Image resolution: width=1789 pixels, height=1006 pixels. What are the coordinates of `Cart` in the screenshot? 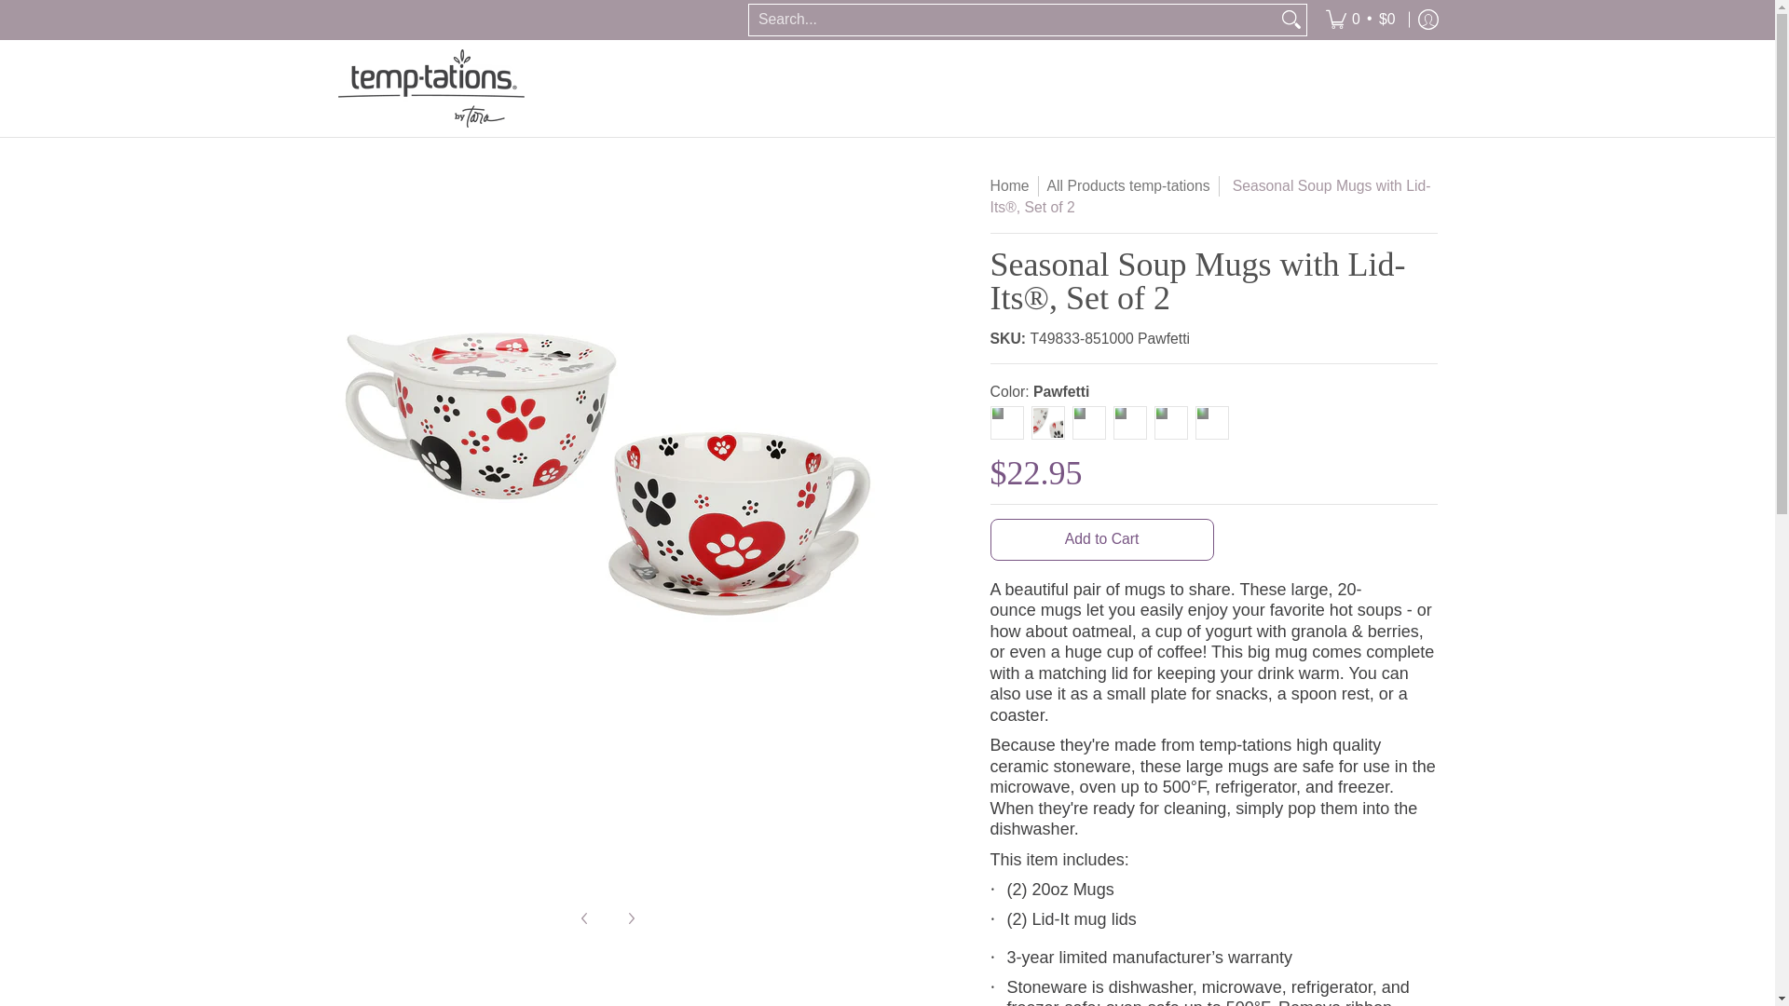 It's located at (1360, 20).